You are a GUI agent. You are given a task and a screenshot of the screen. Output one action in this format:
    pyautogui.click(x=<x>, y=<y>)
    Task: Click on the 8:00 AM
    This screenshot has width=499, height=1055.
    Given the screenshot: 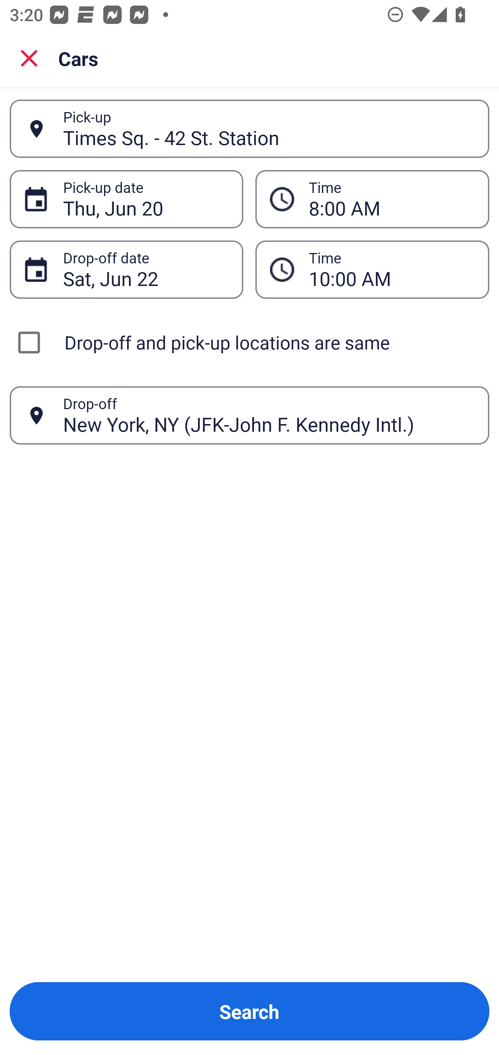 What is the action you would take?
    pyautogui.click(x=372, y=199)
    